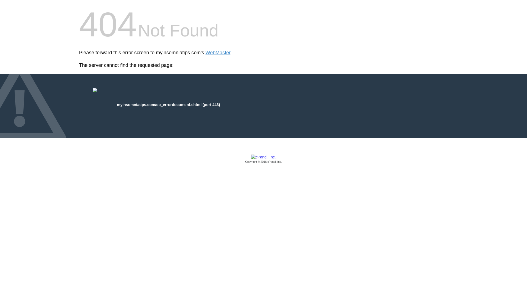 Image resolution: width=527 pixels, height=296 pixels. Describe the element at coordinates (218, 53) in the screenshot. I see `WebMaster` at that location.